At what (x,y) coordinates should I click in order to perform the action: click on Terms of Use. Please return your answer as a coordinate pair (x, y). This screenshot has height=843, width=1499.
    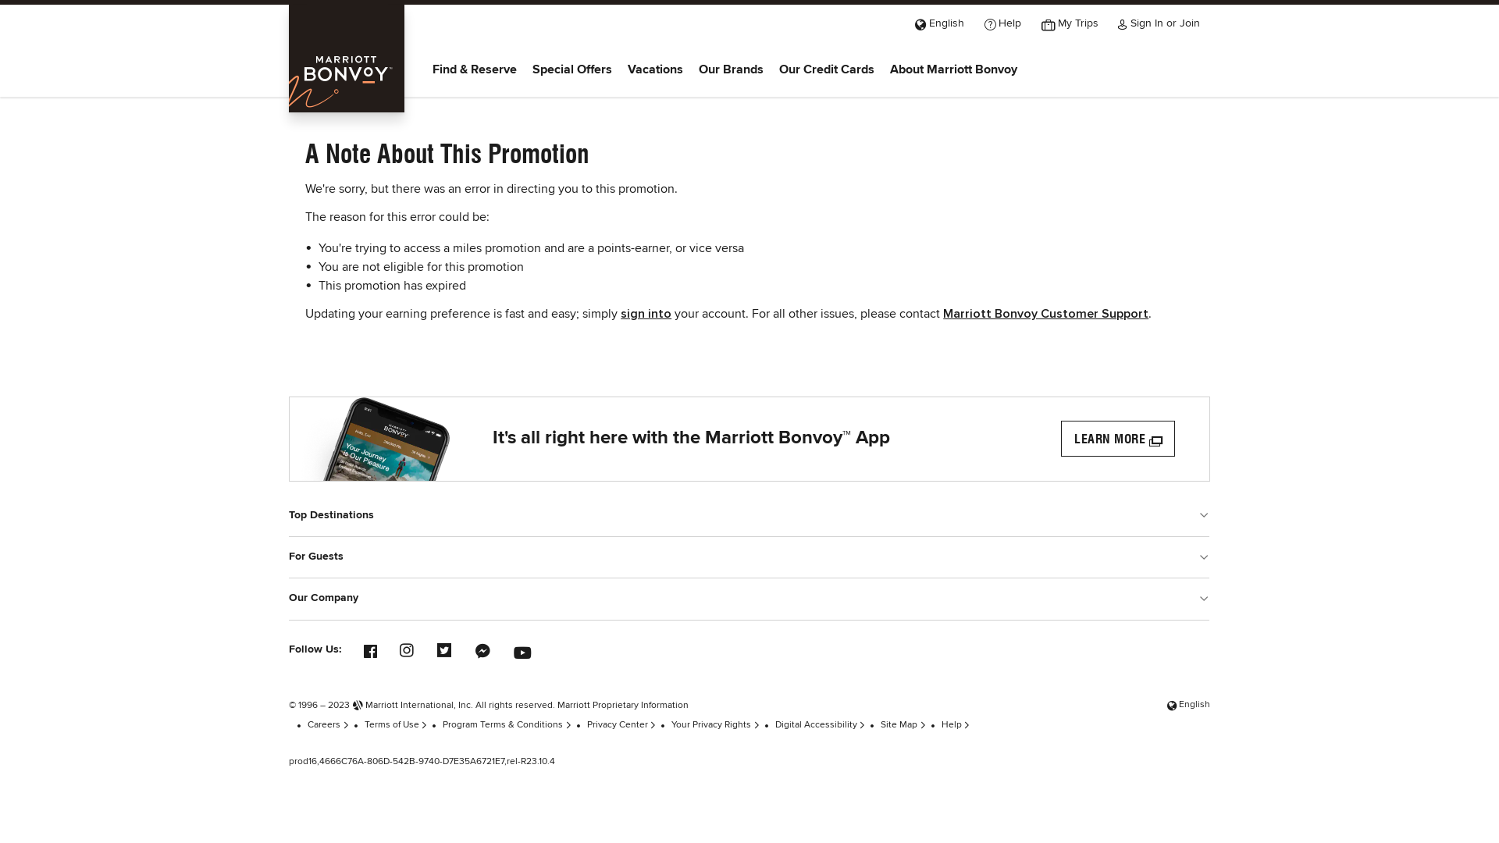
    Looking at the image, I should click on (397, 725).